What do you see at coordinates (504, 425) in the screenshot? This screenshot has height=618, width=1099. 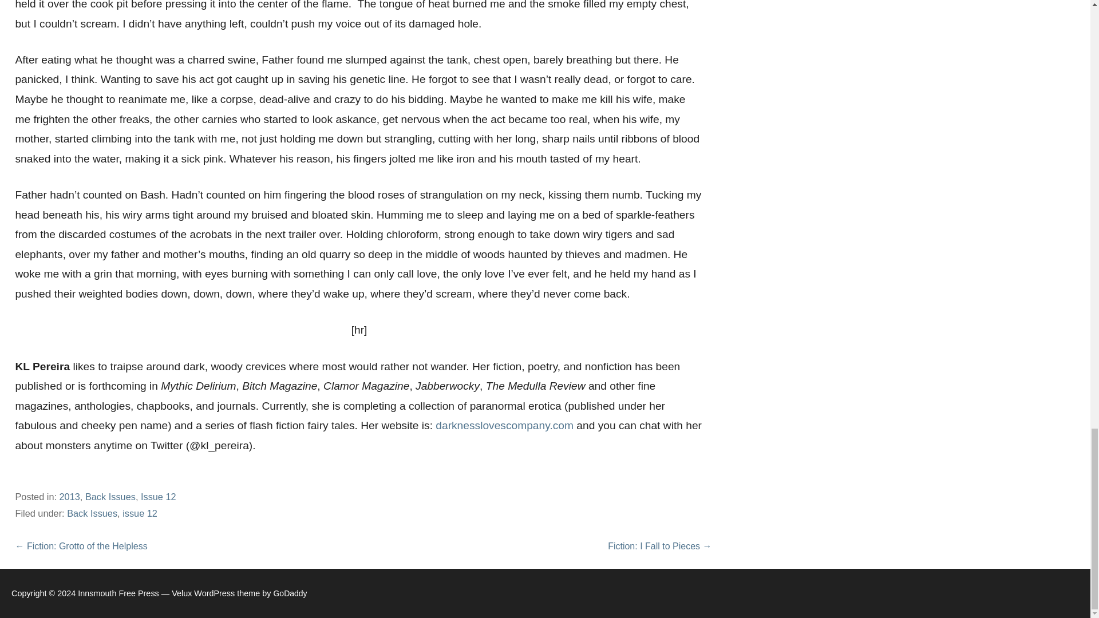 I see `darknesslovescompany.com` at bounding box center [504, 425].